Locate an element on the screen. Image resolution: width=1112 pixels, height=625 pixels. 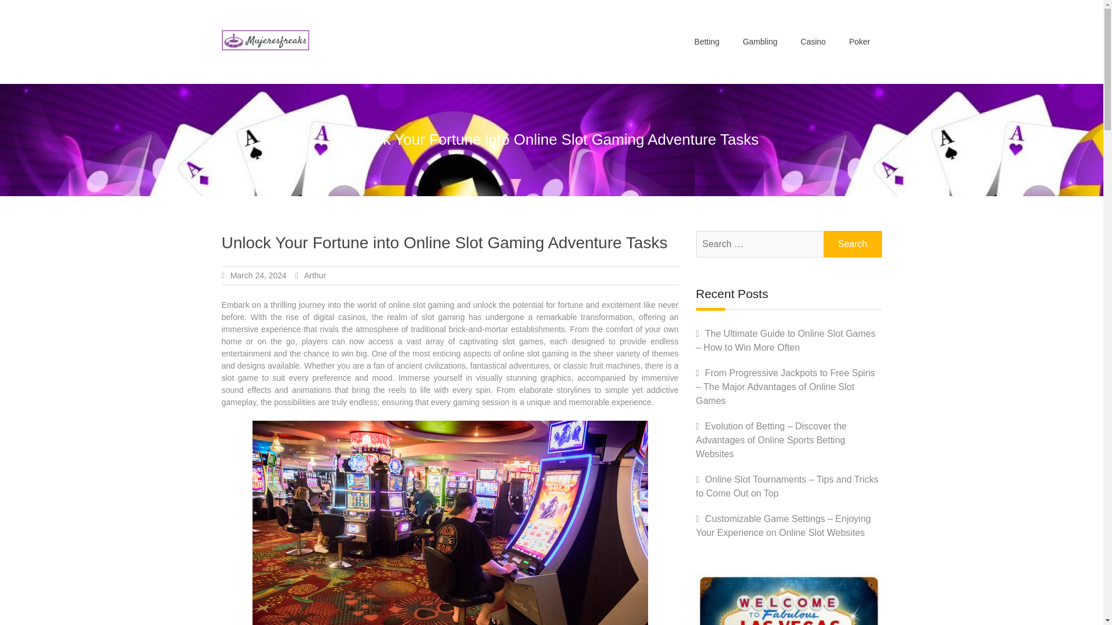
Poker is located at coordinates (859, 42).